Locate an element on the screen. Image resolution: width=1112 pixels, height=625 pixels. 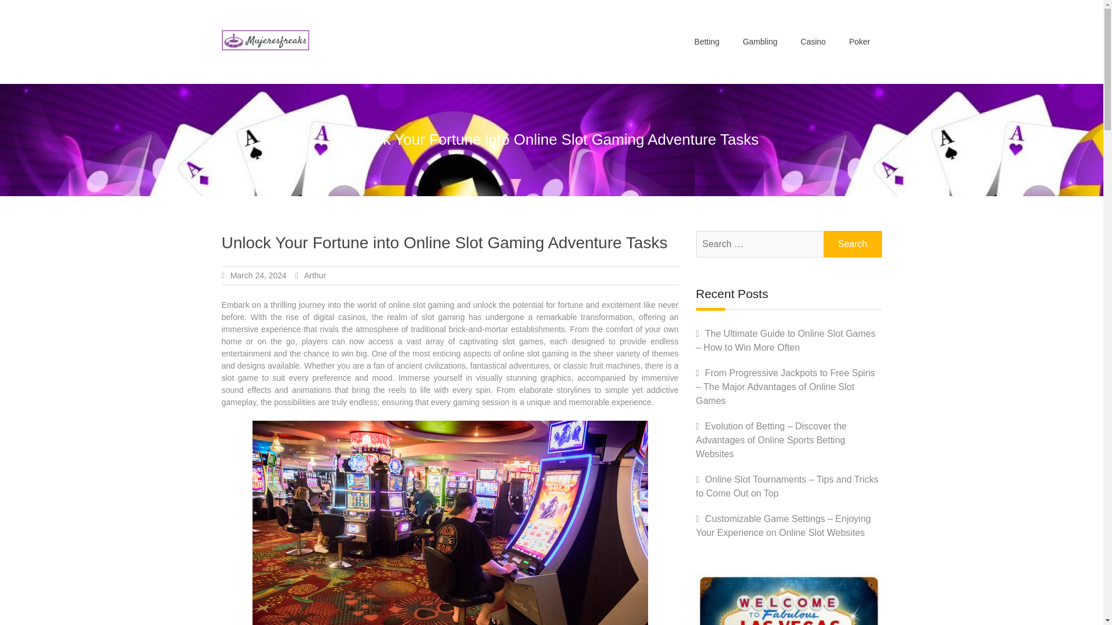
Poker is located at coordinates (859, 42).